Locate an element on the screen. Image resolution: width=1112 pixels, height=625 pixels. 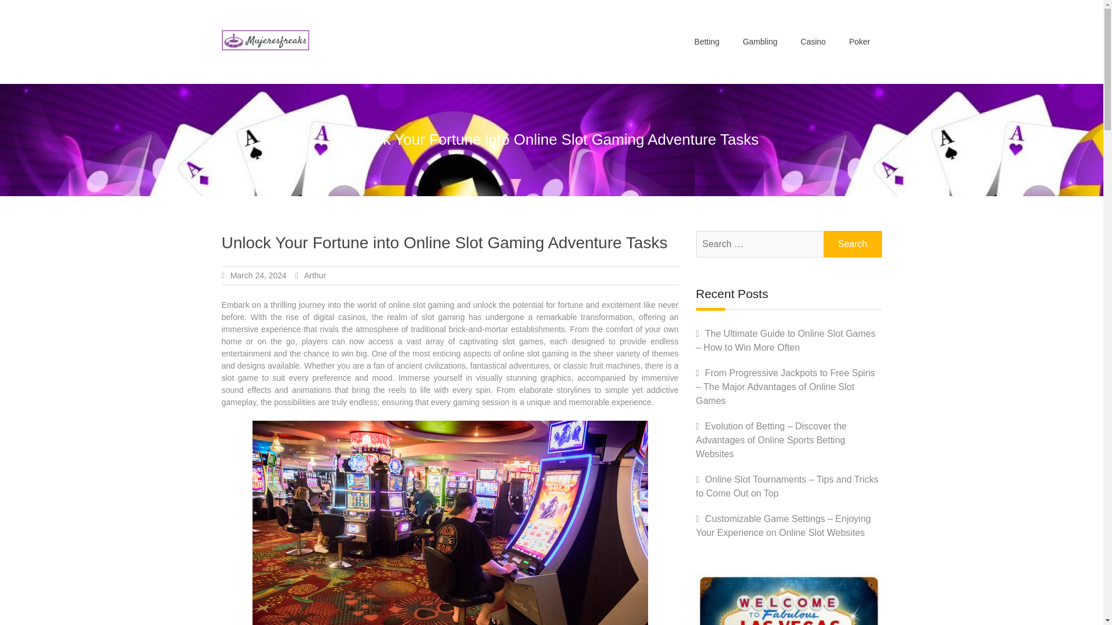
Poker is located at coordinates (859, 42).